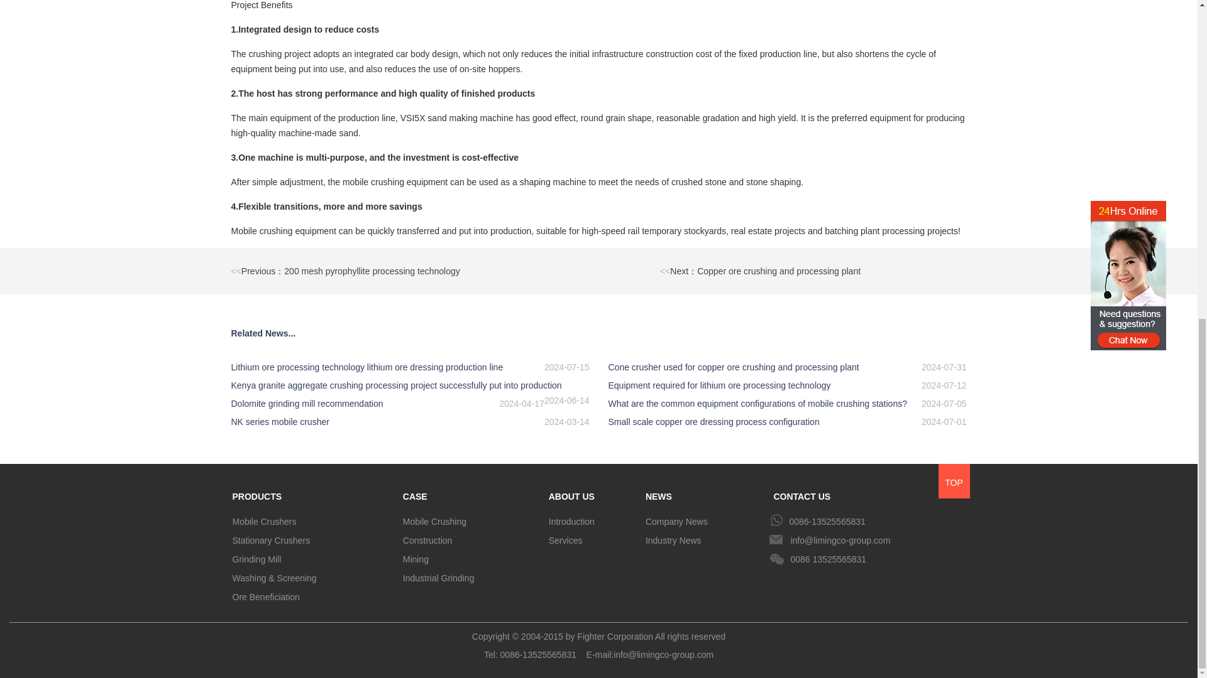 This screenshot has width=1207, height=678. What do you see at coordinates (592, 493) in the screenshot?
I see `ABOUT US` at bounding box center [592, 493].